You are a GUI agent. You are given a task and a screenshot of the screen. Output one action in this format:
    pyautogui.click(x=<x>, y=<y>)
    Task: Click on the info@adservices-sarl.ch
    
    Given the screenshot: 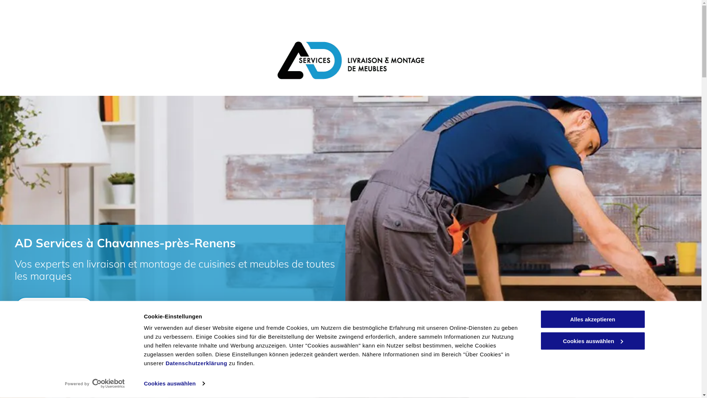 What is the action you would take?
    pyautogui.click(x=63, y=338)
    